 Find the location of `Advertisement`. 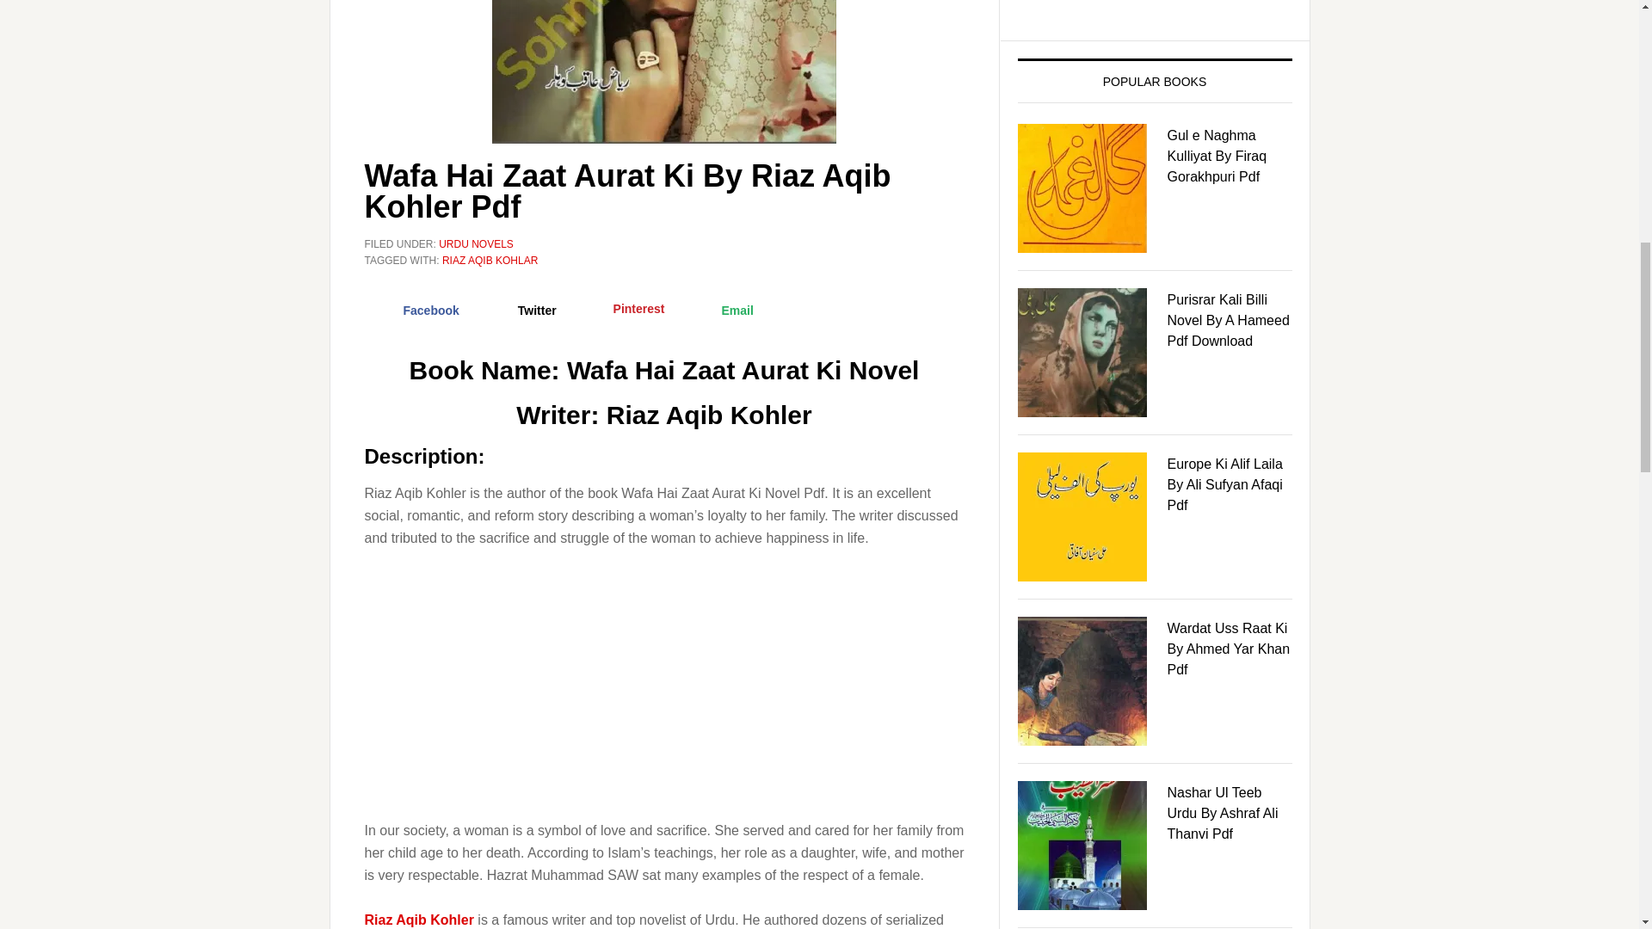

Advertisement is located at coordinates (664, 692).